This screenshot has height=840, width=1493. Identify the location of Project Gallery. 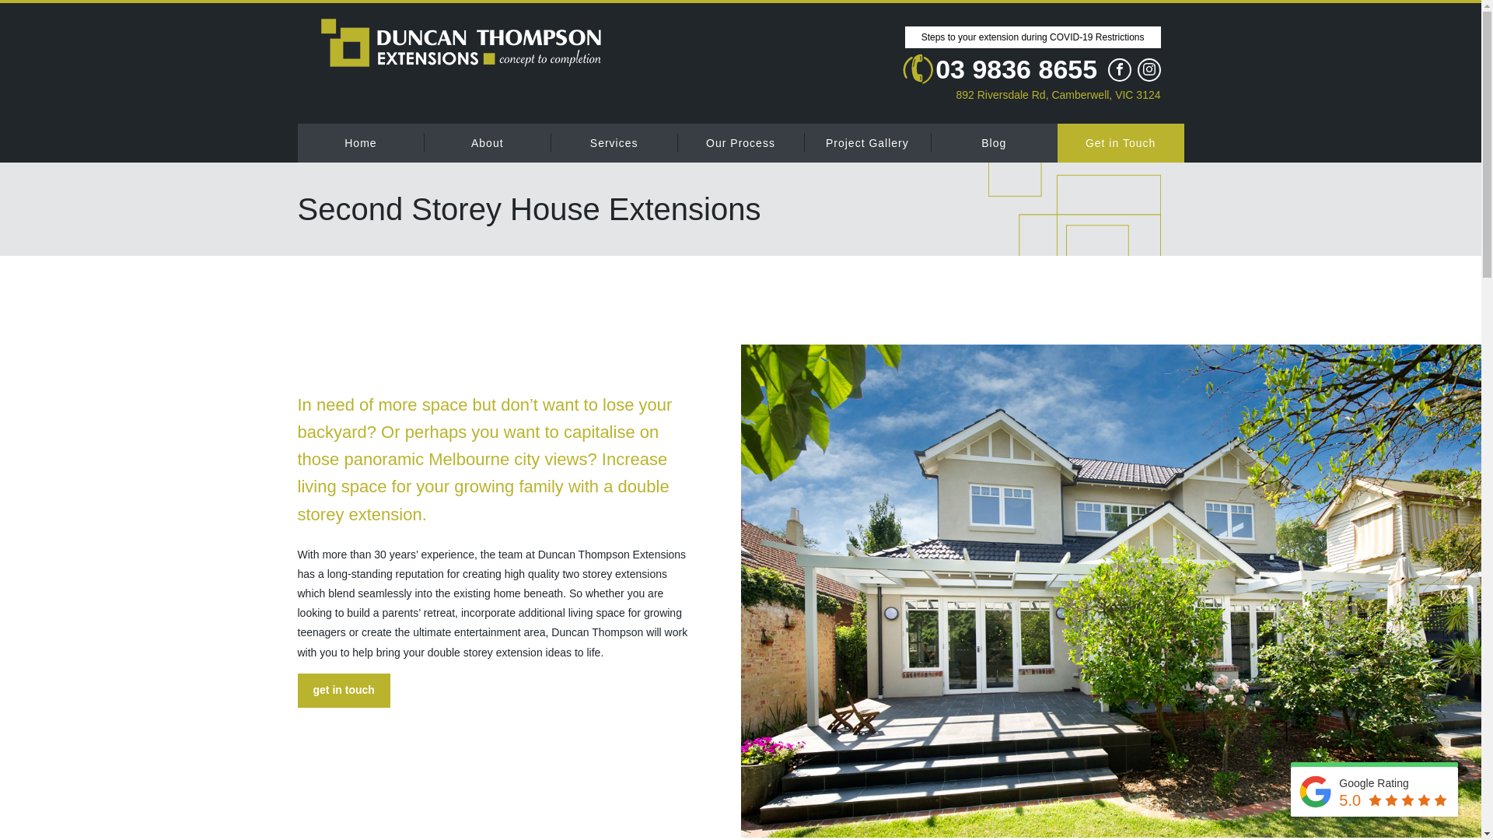
(868, 142).